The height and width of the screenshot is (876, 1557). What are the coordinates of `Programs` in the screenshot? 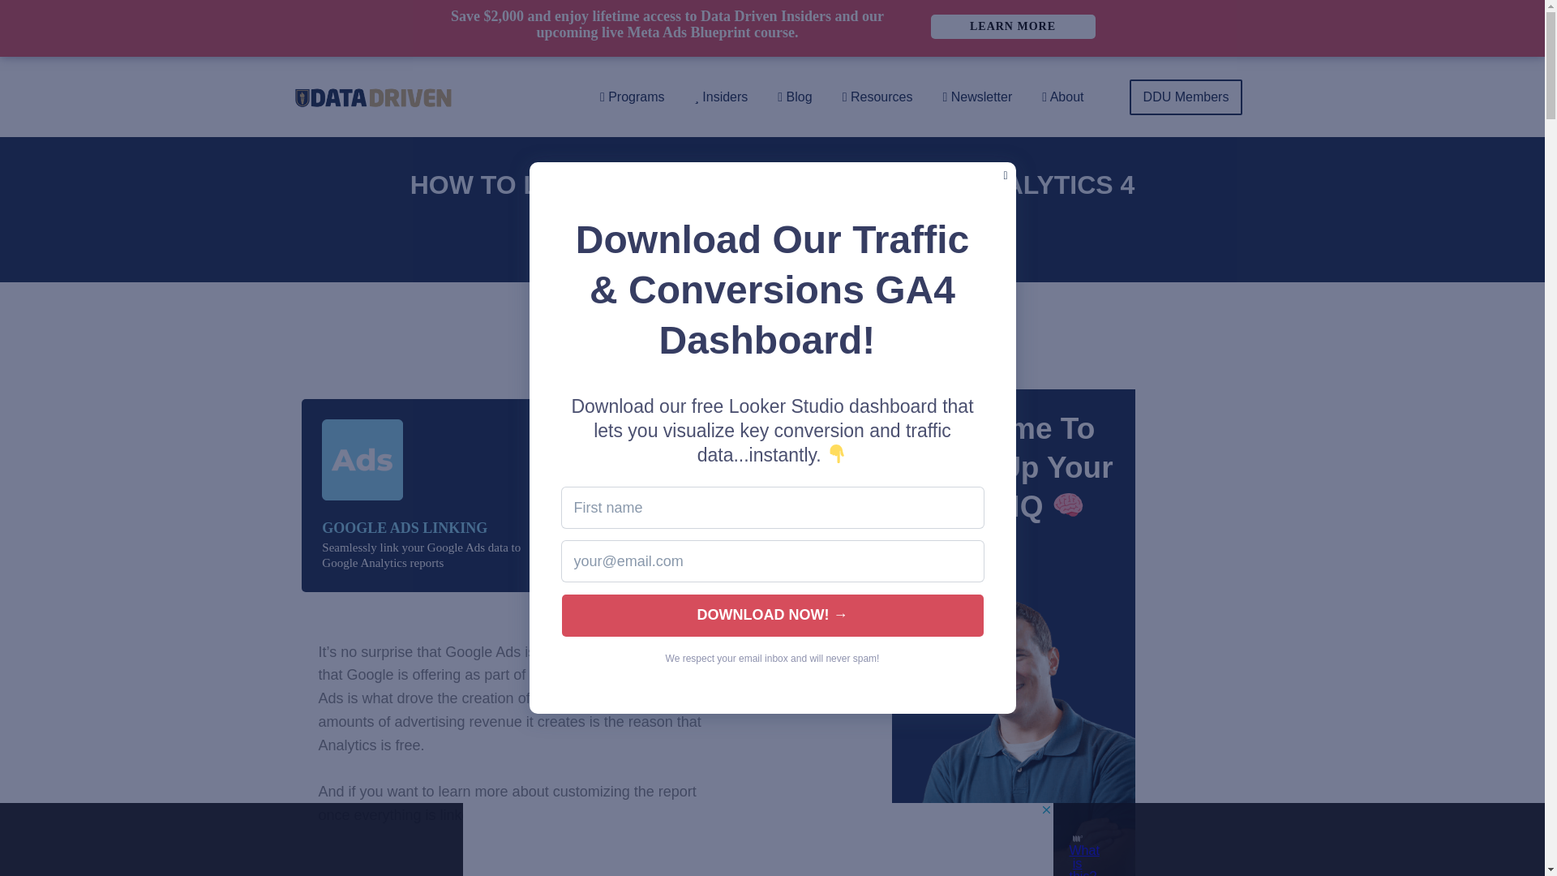 It's located at (632, 97).